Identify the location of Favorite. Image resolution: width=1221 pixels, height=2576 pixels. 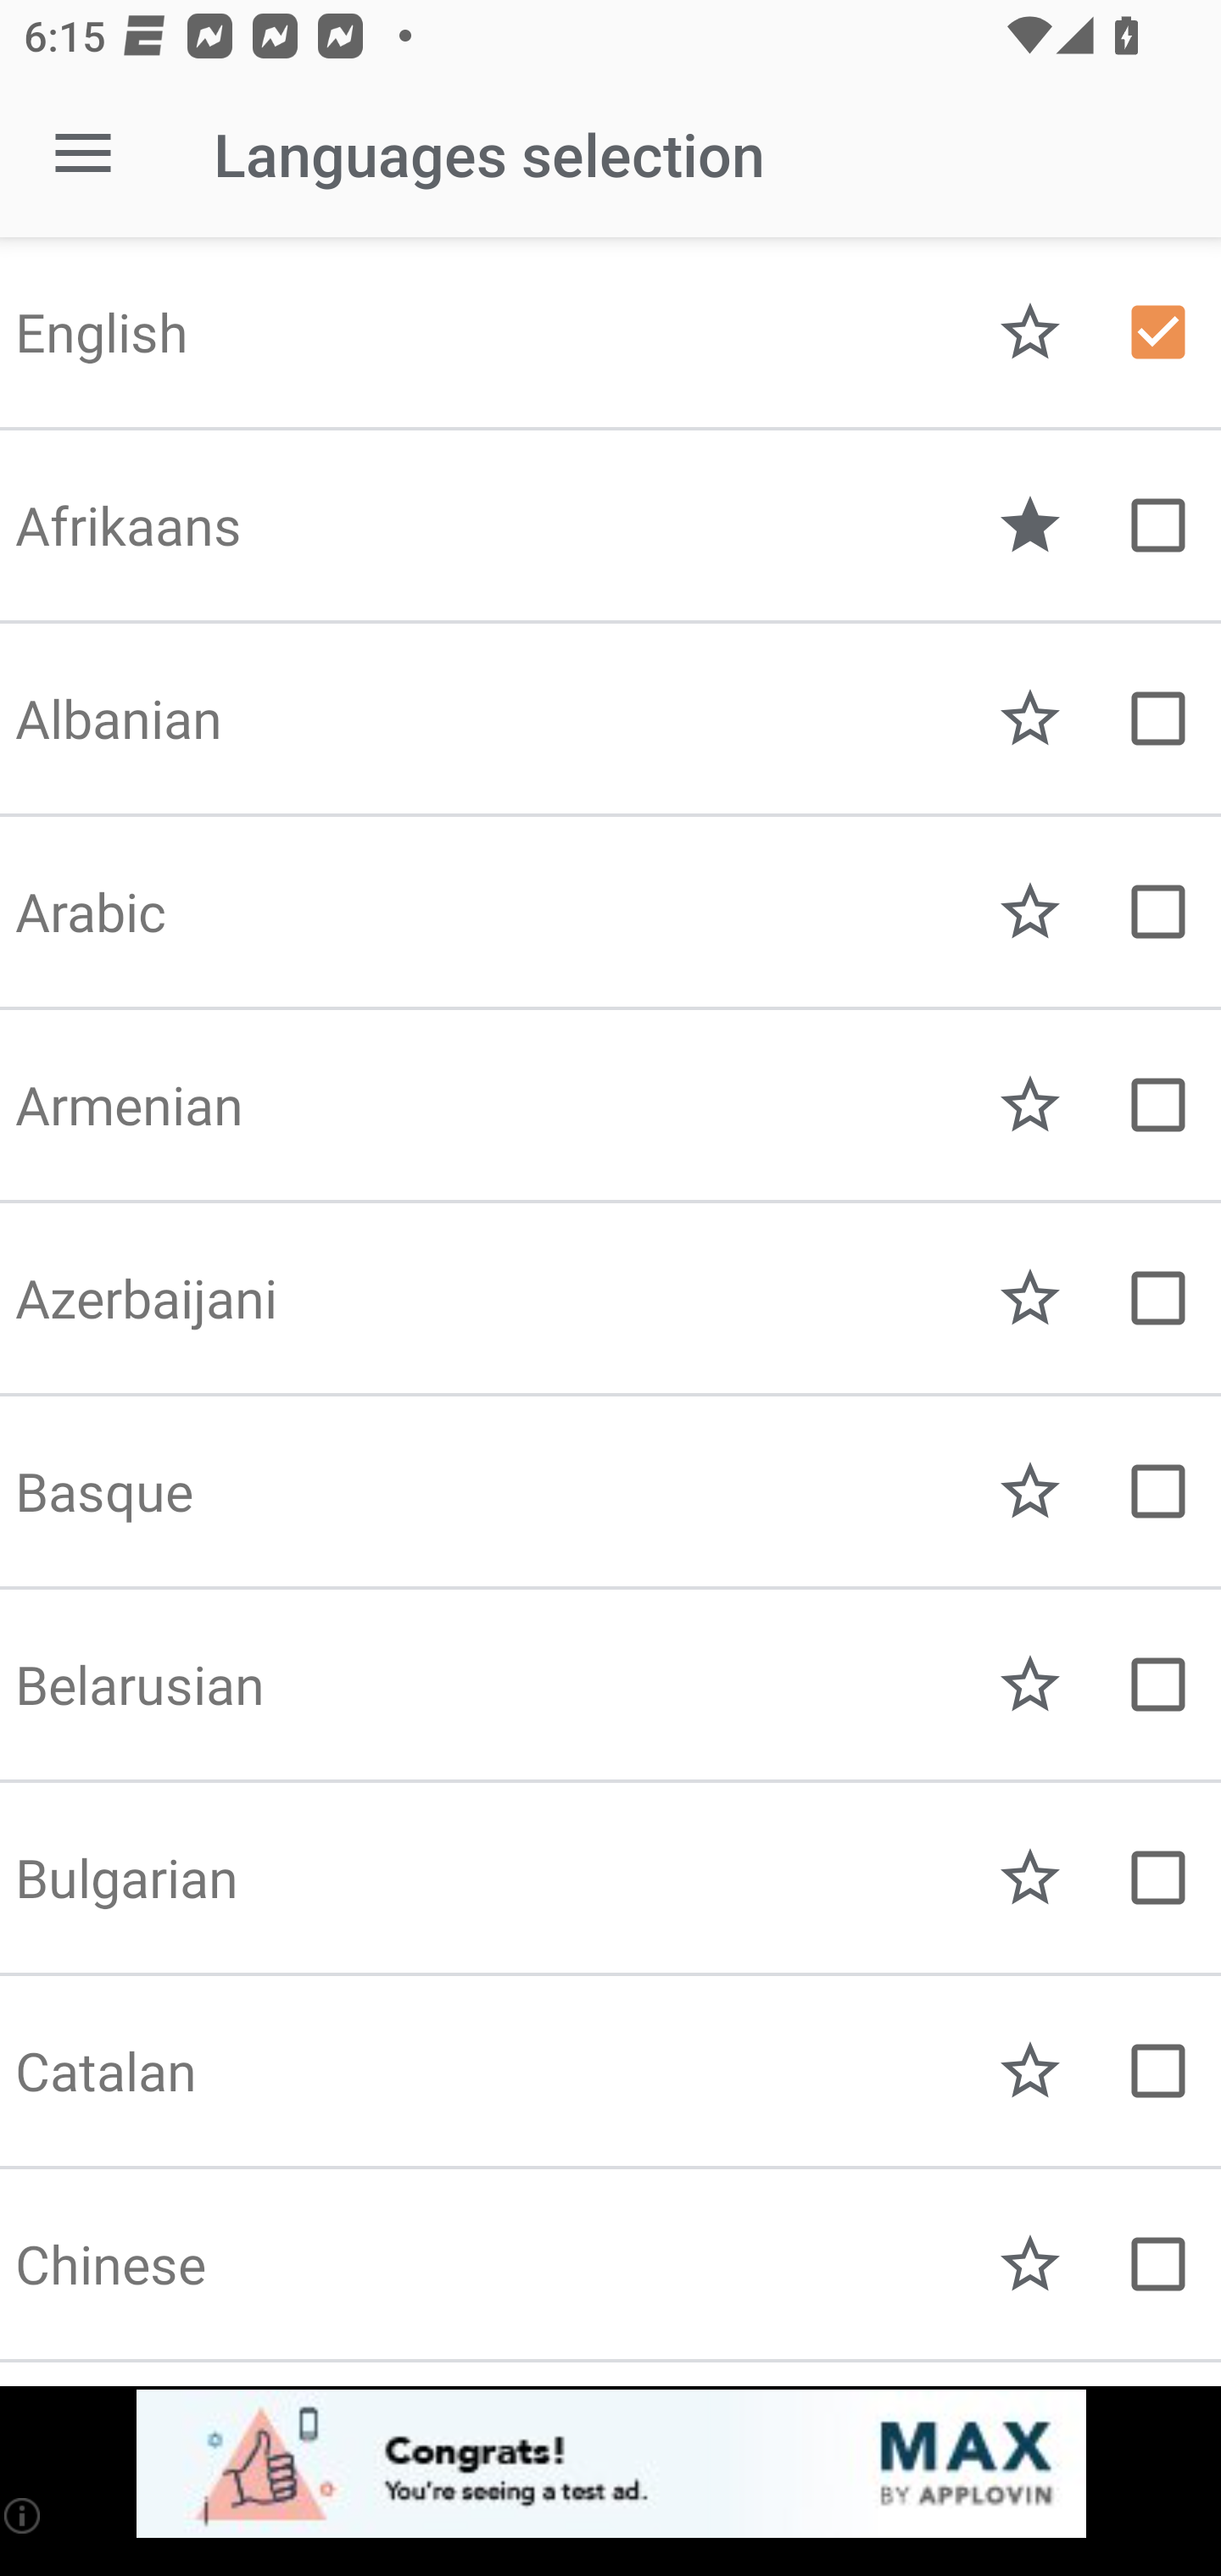
(1030, 1105).